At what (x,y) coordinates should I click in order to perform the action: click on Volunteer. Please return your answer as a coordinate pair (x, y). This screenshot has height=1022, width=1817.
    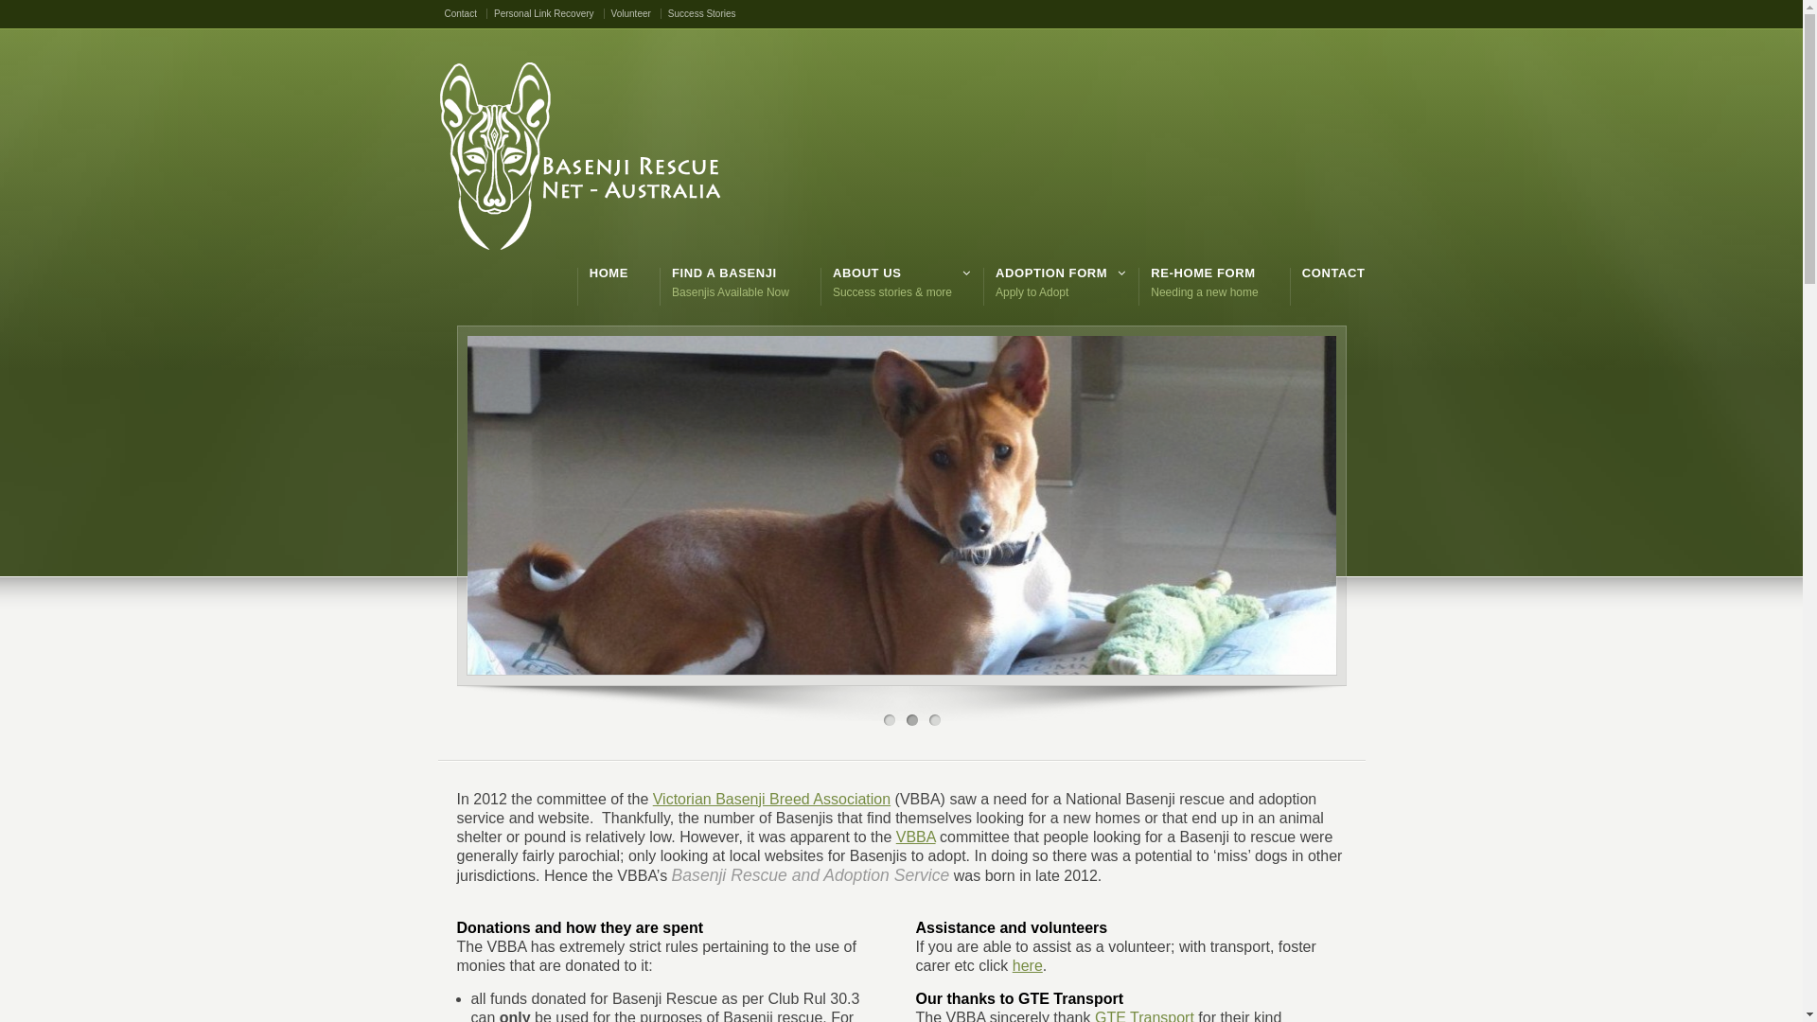
    Looking at the image, I should click on (636, 13).